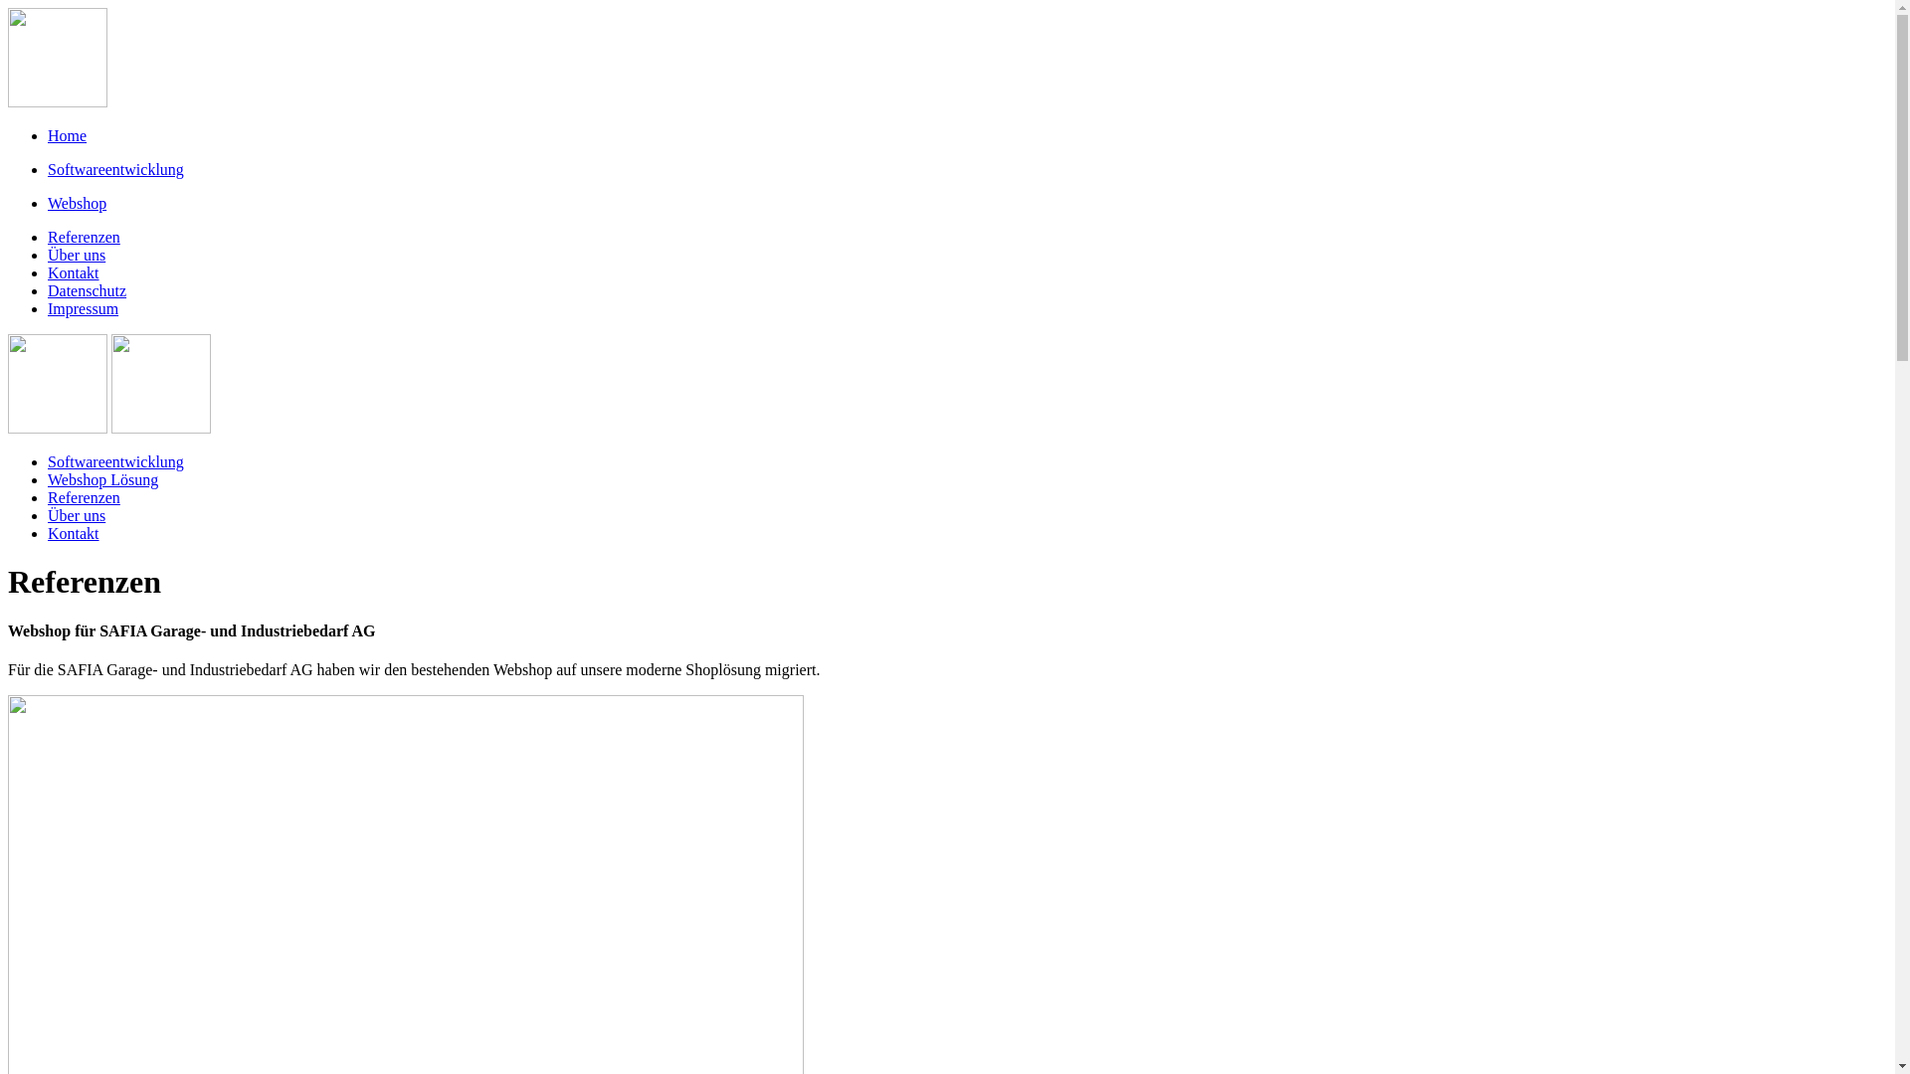  I want to click on Datenschutz, so click(88, 290).